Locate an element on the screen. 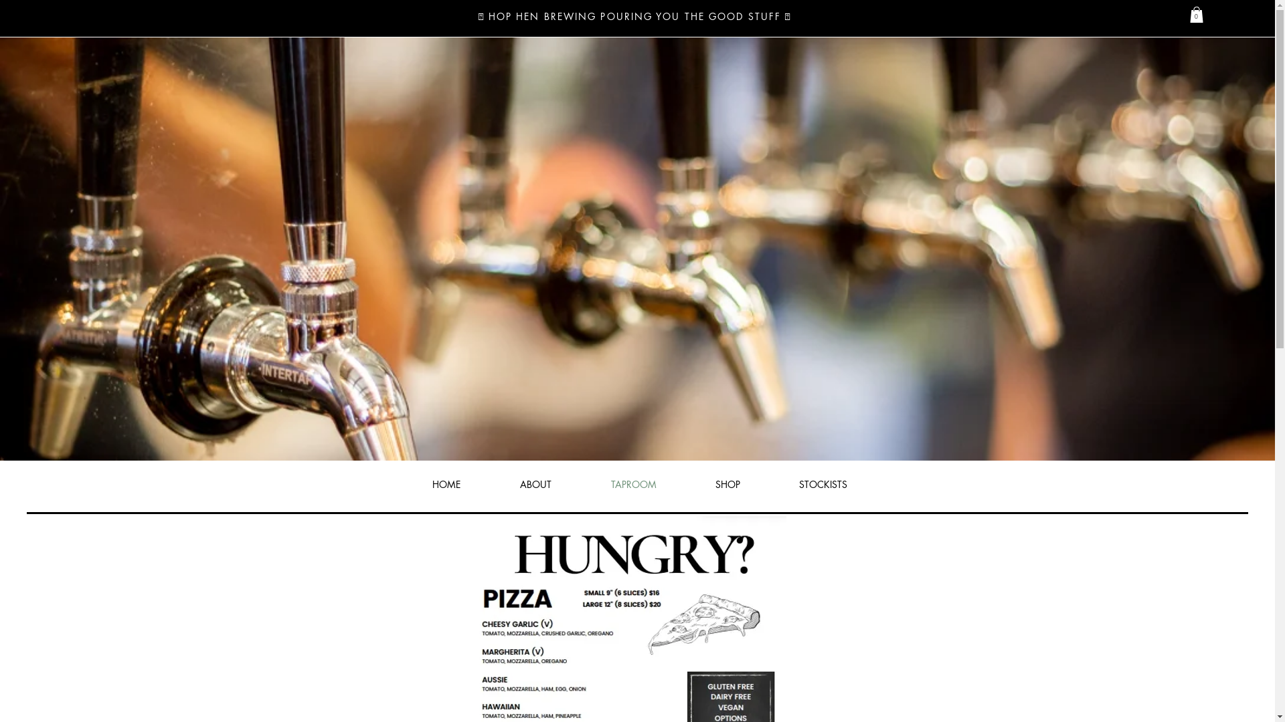 This screenshot has width=1285, height=722. SHOP is located at coordinates (727, 485).